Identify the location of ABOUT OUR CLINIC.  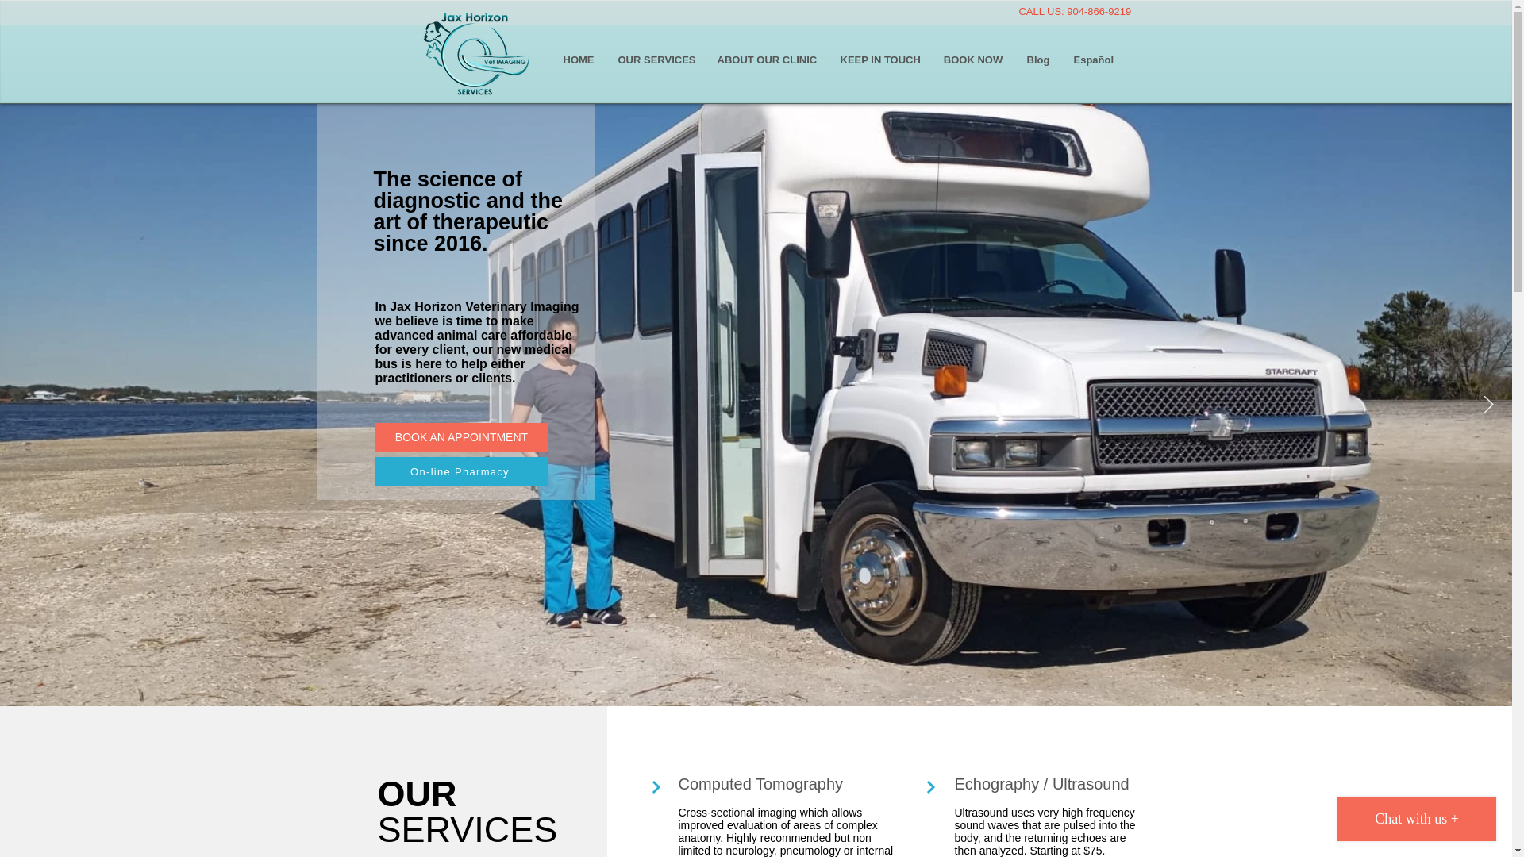
(765, 60).